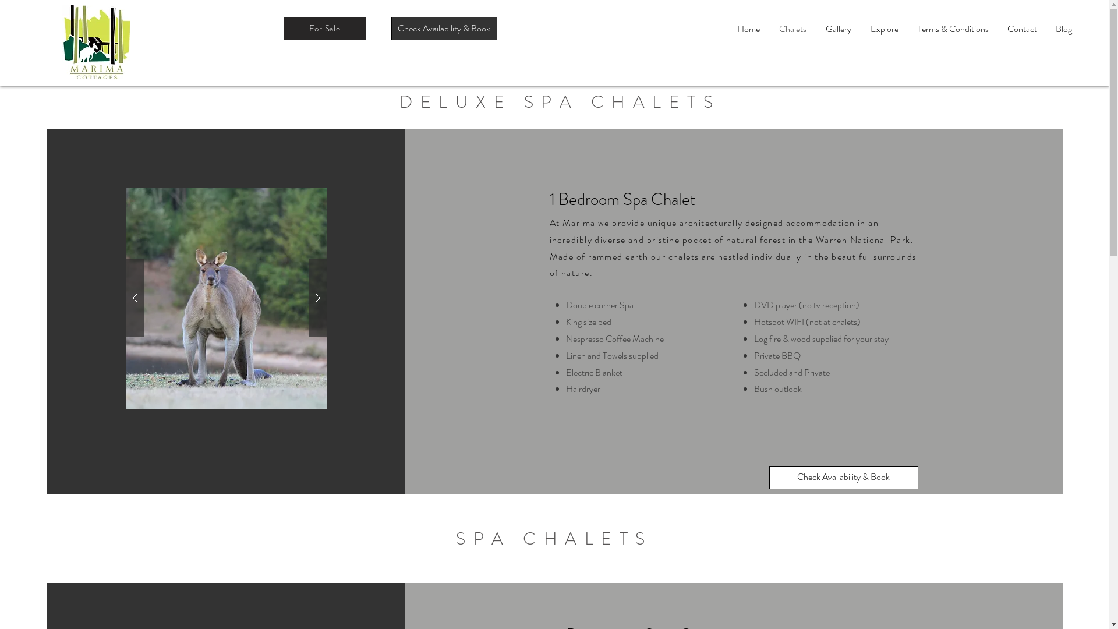 The width and height of the screenshot is (1118, 629). Describe the element at coordinates (324, 29) in the screenshot. I see `For Sale` at that location.